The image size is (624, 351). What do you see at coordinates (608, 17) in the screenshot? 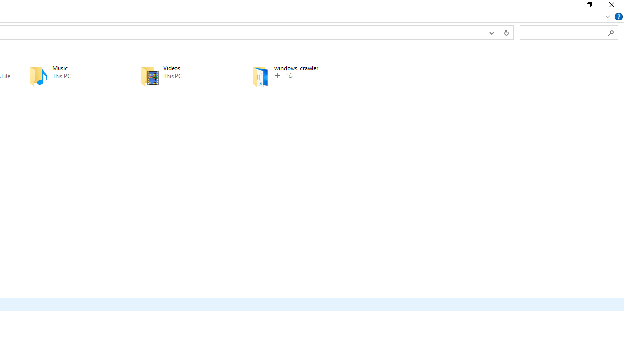
I see `Minimize the Ribbon` at bounding box center [608, 17].